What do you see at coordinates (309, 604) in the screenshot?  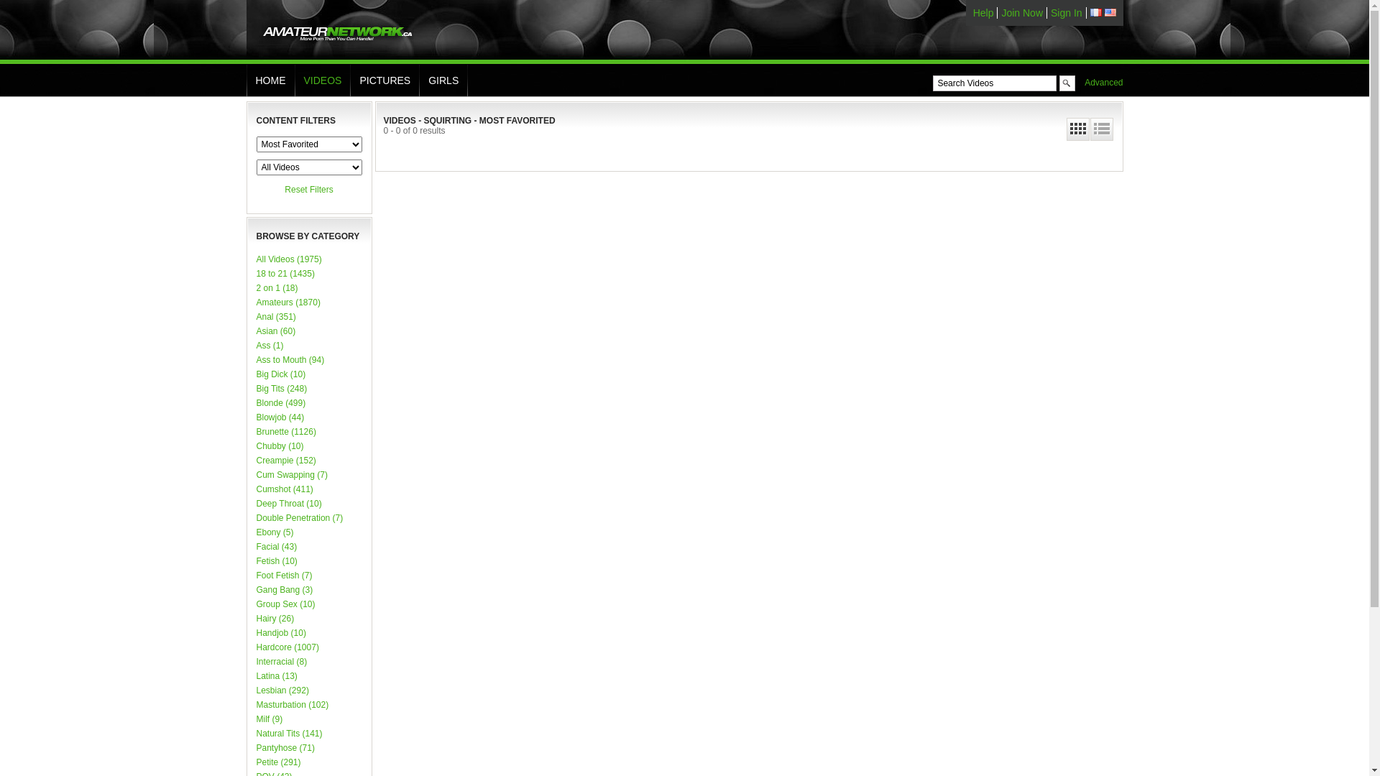 I see `Group Sex (10)` at bounding box center [309, 604].